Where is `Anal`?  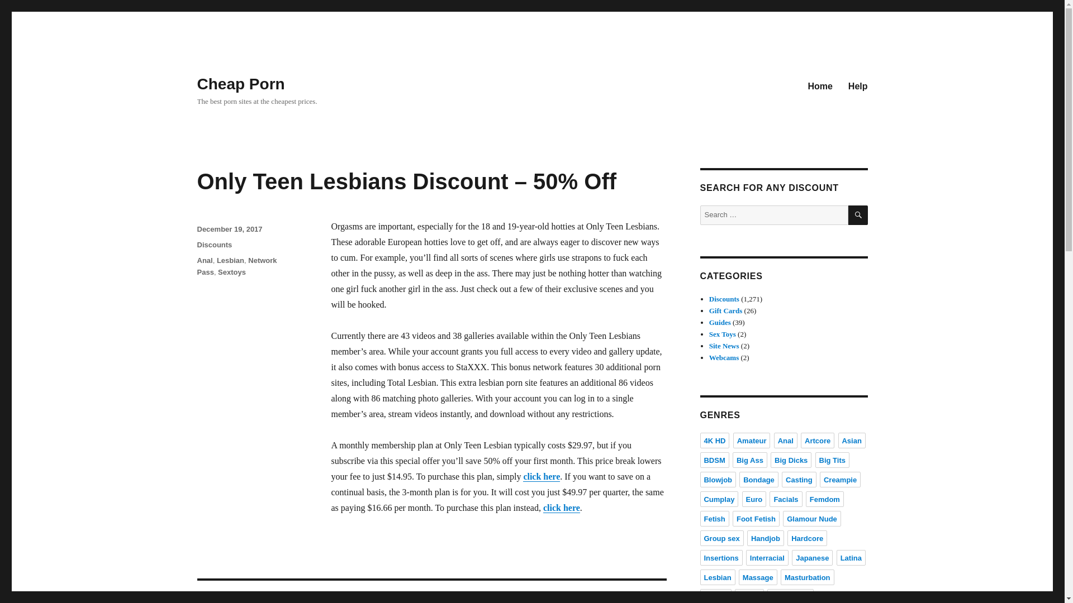
Anal is located at coordinates (785, 441).